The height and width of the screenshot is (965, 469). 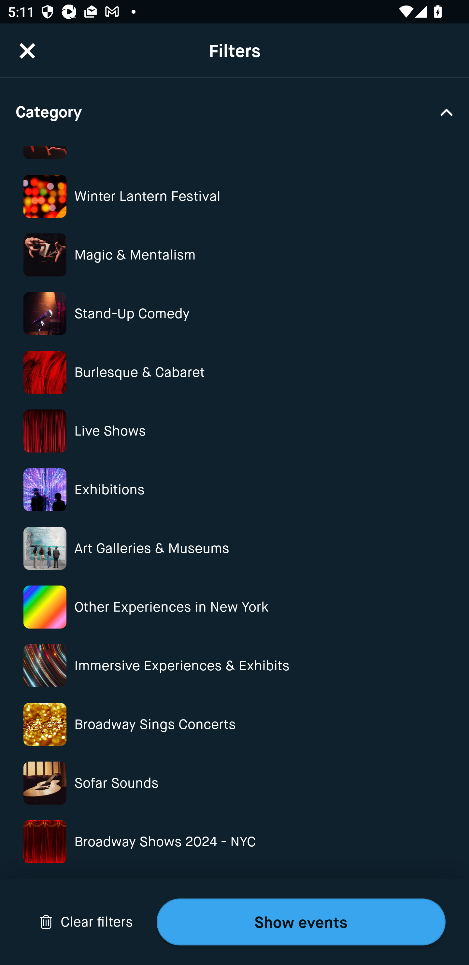 I want to click on Show events, so click(x=301, y=922).